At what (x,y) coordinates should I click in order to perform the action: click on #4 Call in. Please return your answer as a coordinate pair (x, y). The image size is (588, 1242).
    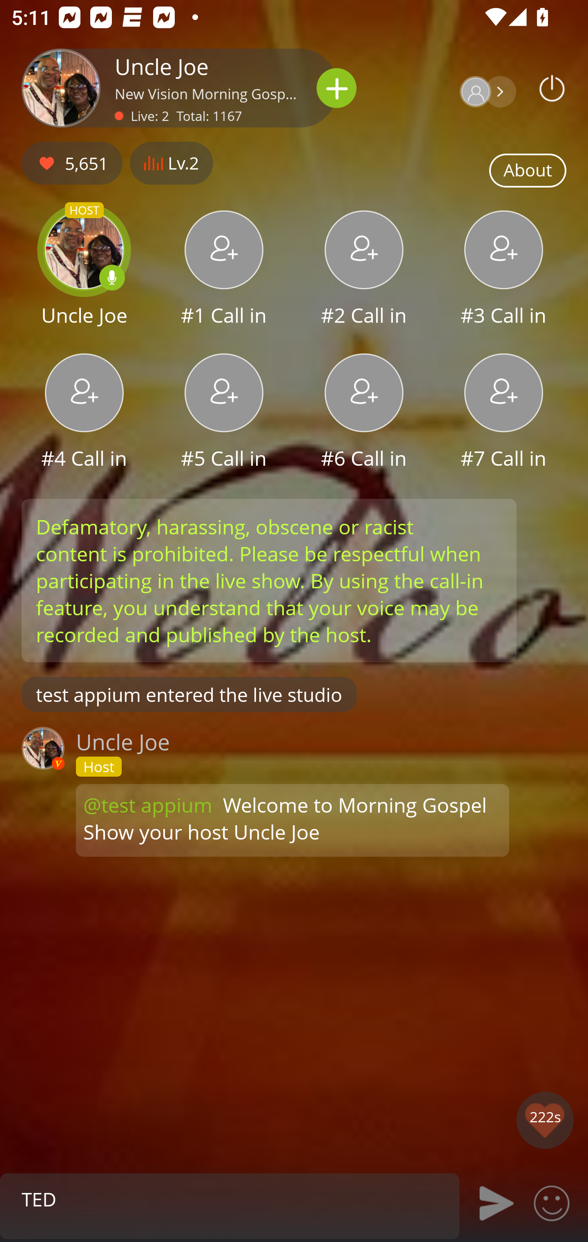
    Looking at the image, I should click on (84, 413).